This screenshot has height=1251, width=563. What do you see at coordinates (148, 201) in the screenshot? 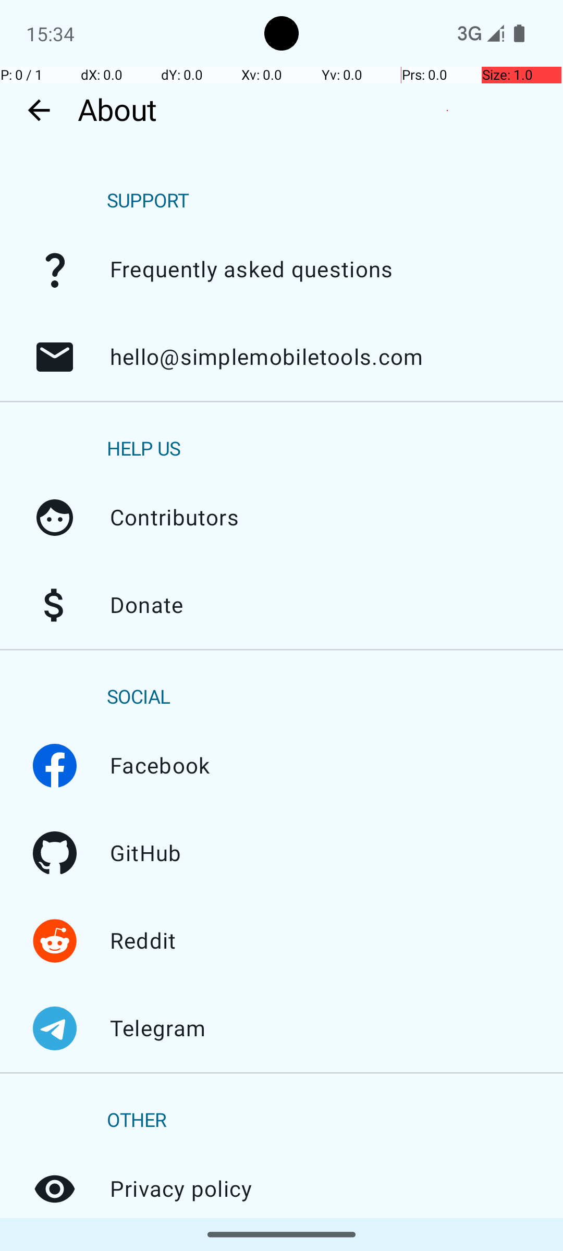
I see `SUPPORT` at bounding box center [148, 201].